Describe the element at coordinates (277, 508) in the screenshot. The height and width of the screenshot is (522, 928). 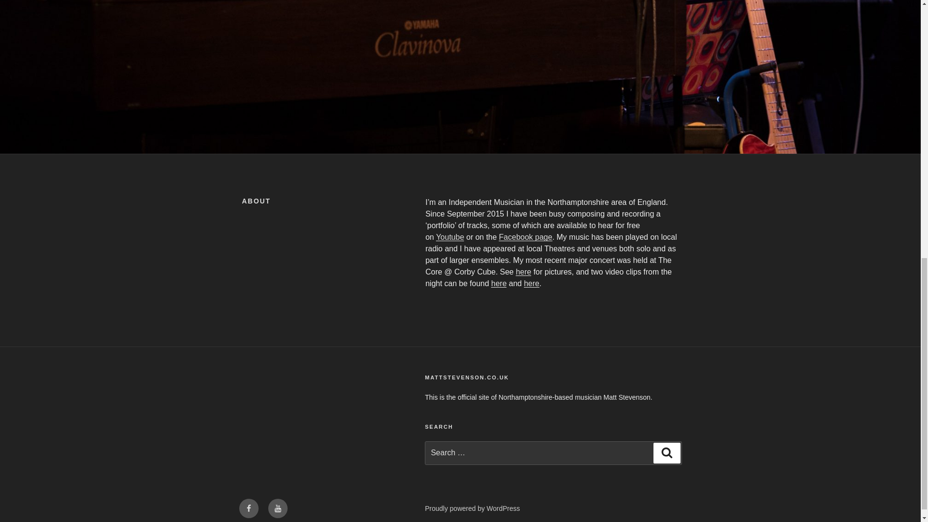
I see `Youtube` at that location.